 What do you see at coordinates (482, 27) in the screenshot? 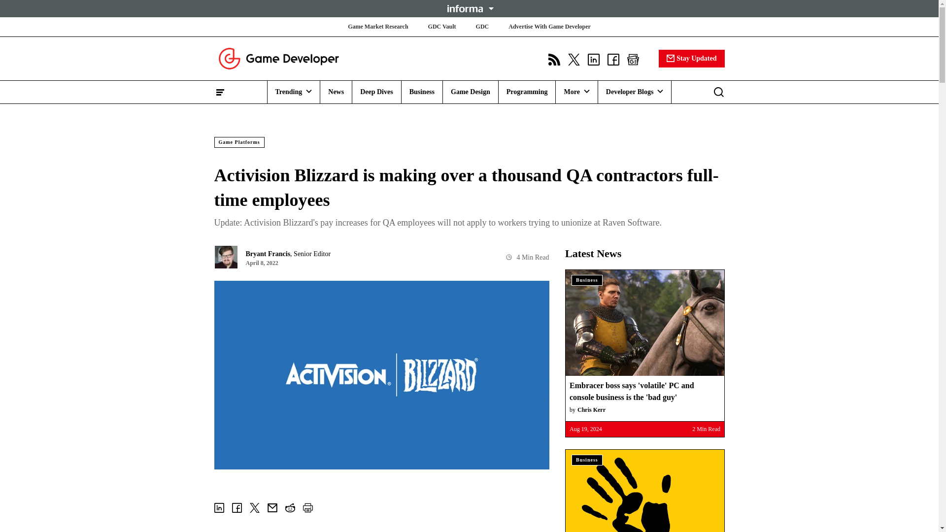
I see `GDC` at bounding box center [482, 27].